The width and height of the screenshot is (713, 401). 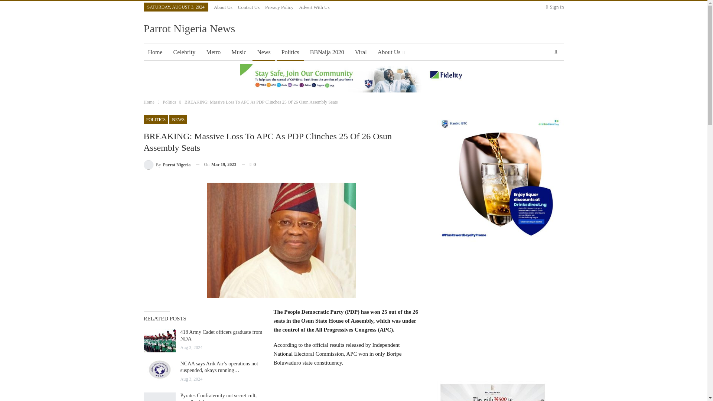 I want to click on Sign In, so click(x=555, y=7).